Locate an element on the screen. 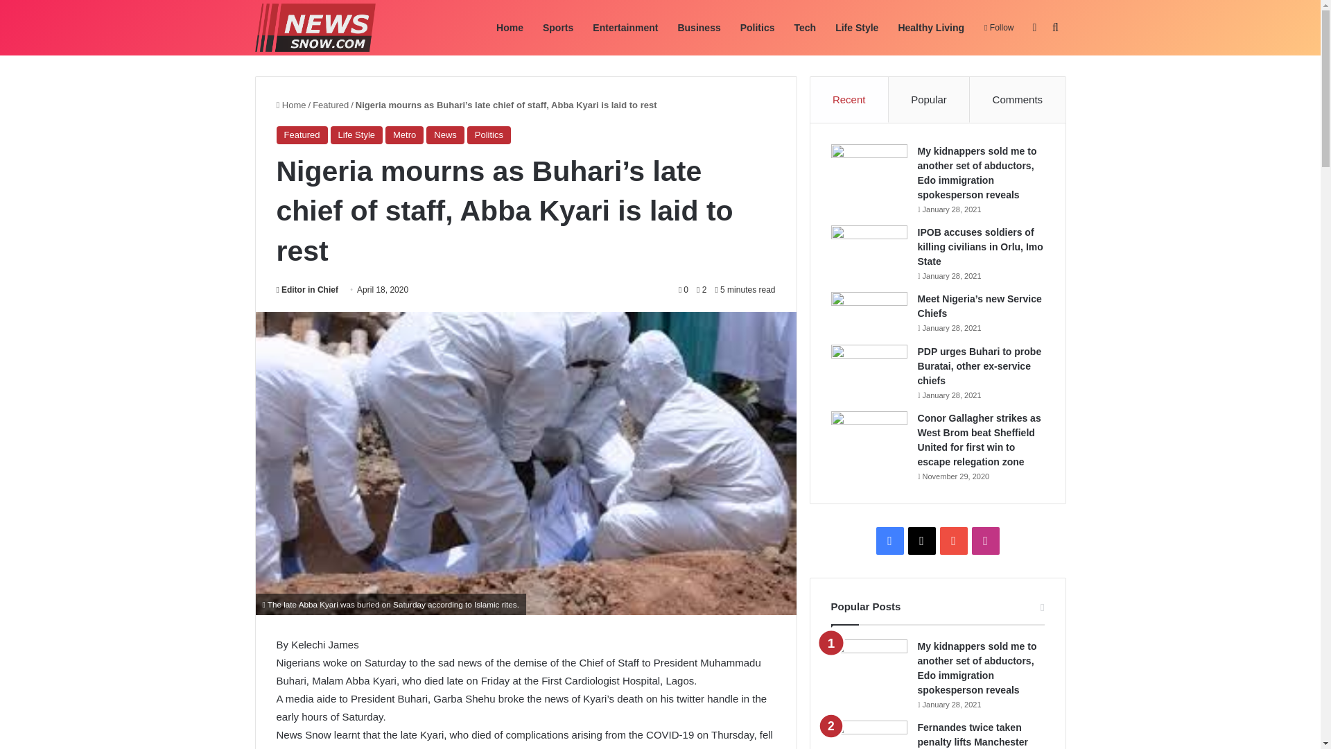 The width and height of the screenshot is (1331, 749). Entertainment is located at coordinates (625, 28).